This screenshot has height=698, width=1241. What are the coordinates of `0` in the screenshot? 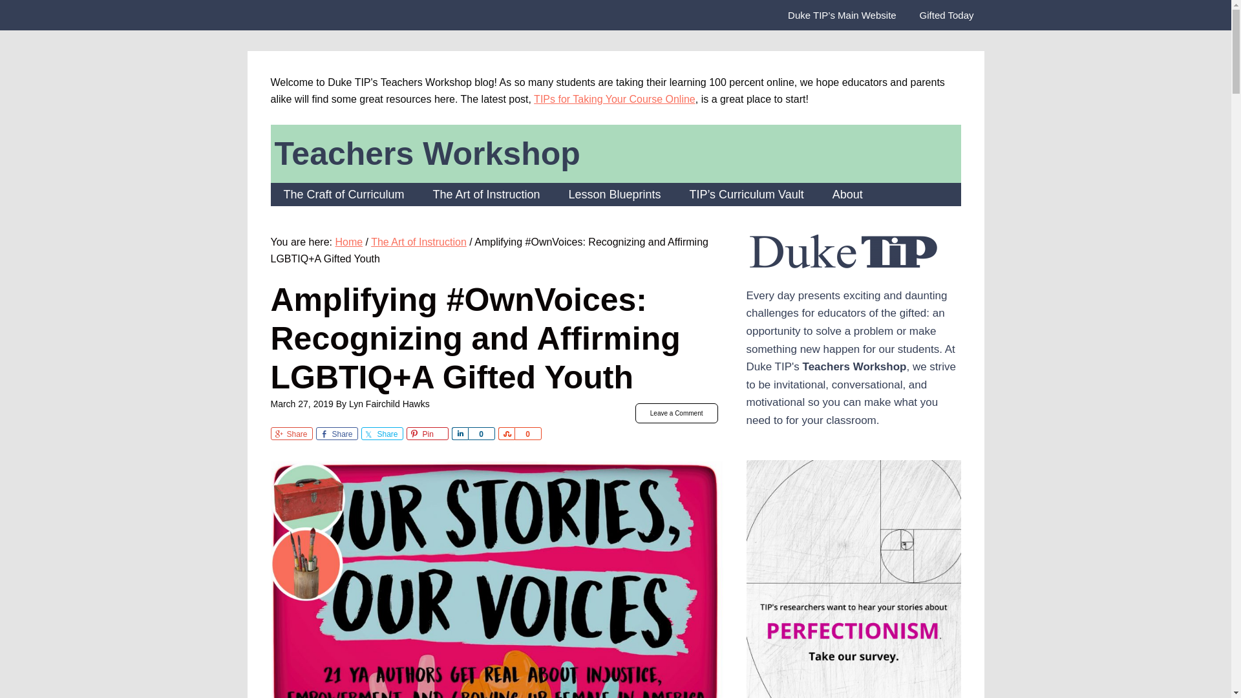 It's located at (481, 433).